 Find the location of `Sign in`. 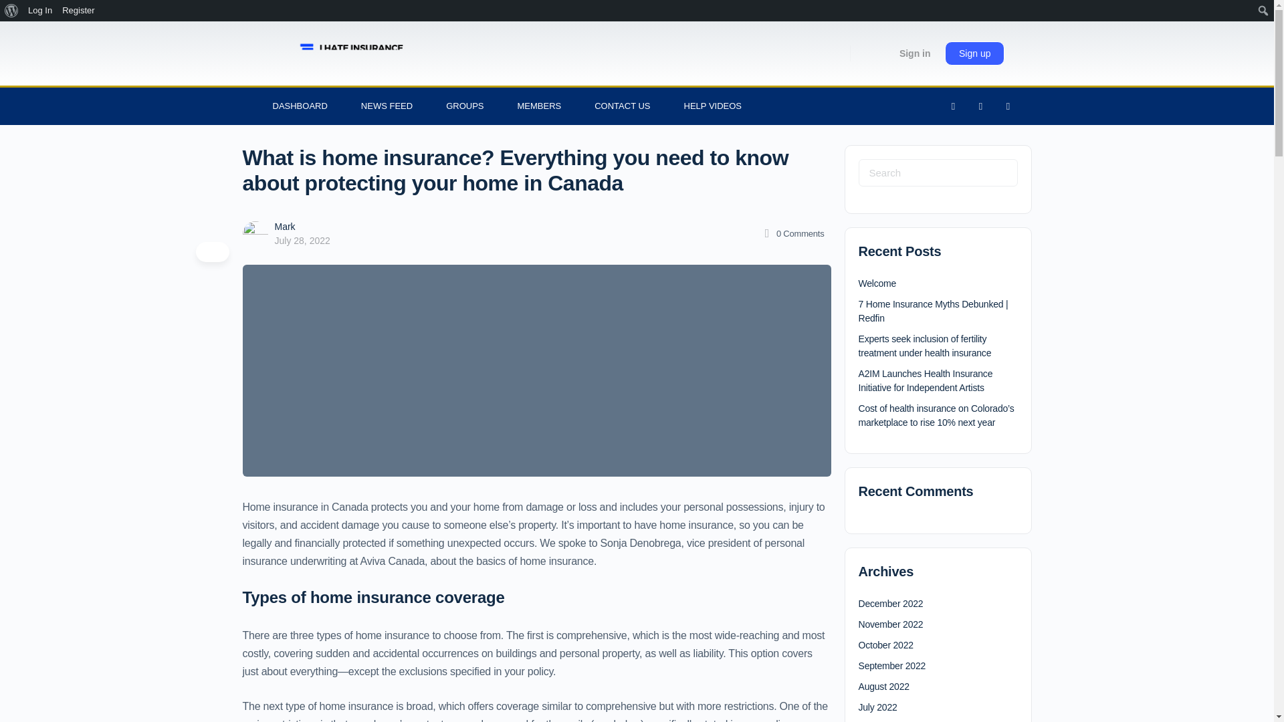

Sign in is located at coordinates (915, 53).